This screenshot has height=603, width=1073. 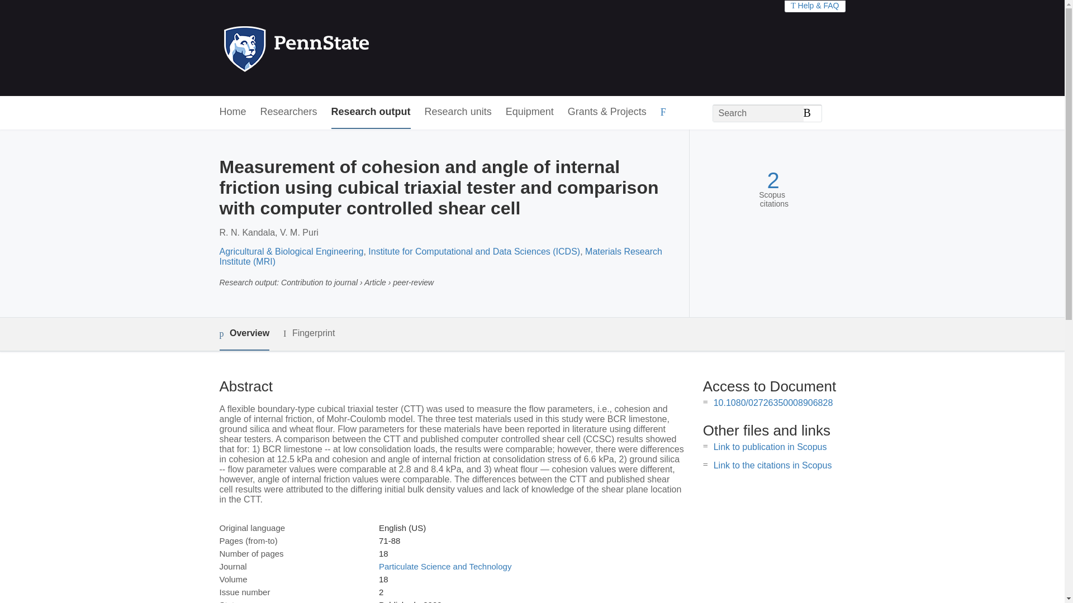 What do you see at coordinates (244, 334) in the screenshot?
I see `Overview` at bounding box center [244, 334].